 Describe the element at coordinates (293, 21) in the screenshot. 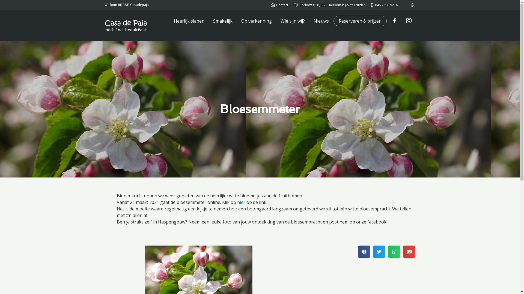

I see `Wie zijn wij?` at that location.